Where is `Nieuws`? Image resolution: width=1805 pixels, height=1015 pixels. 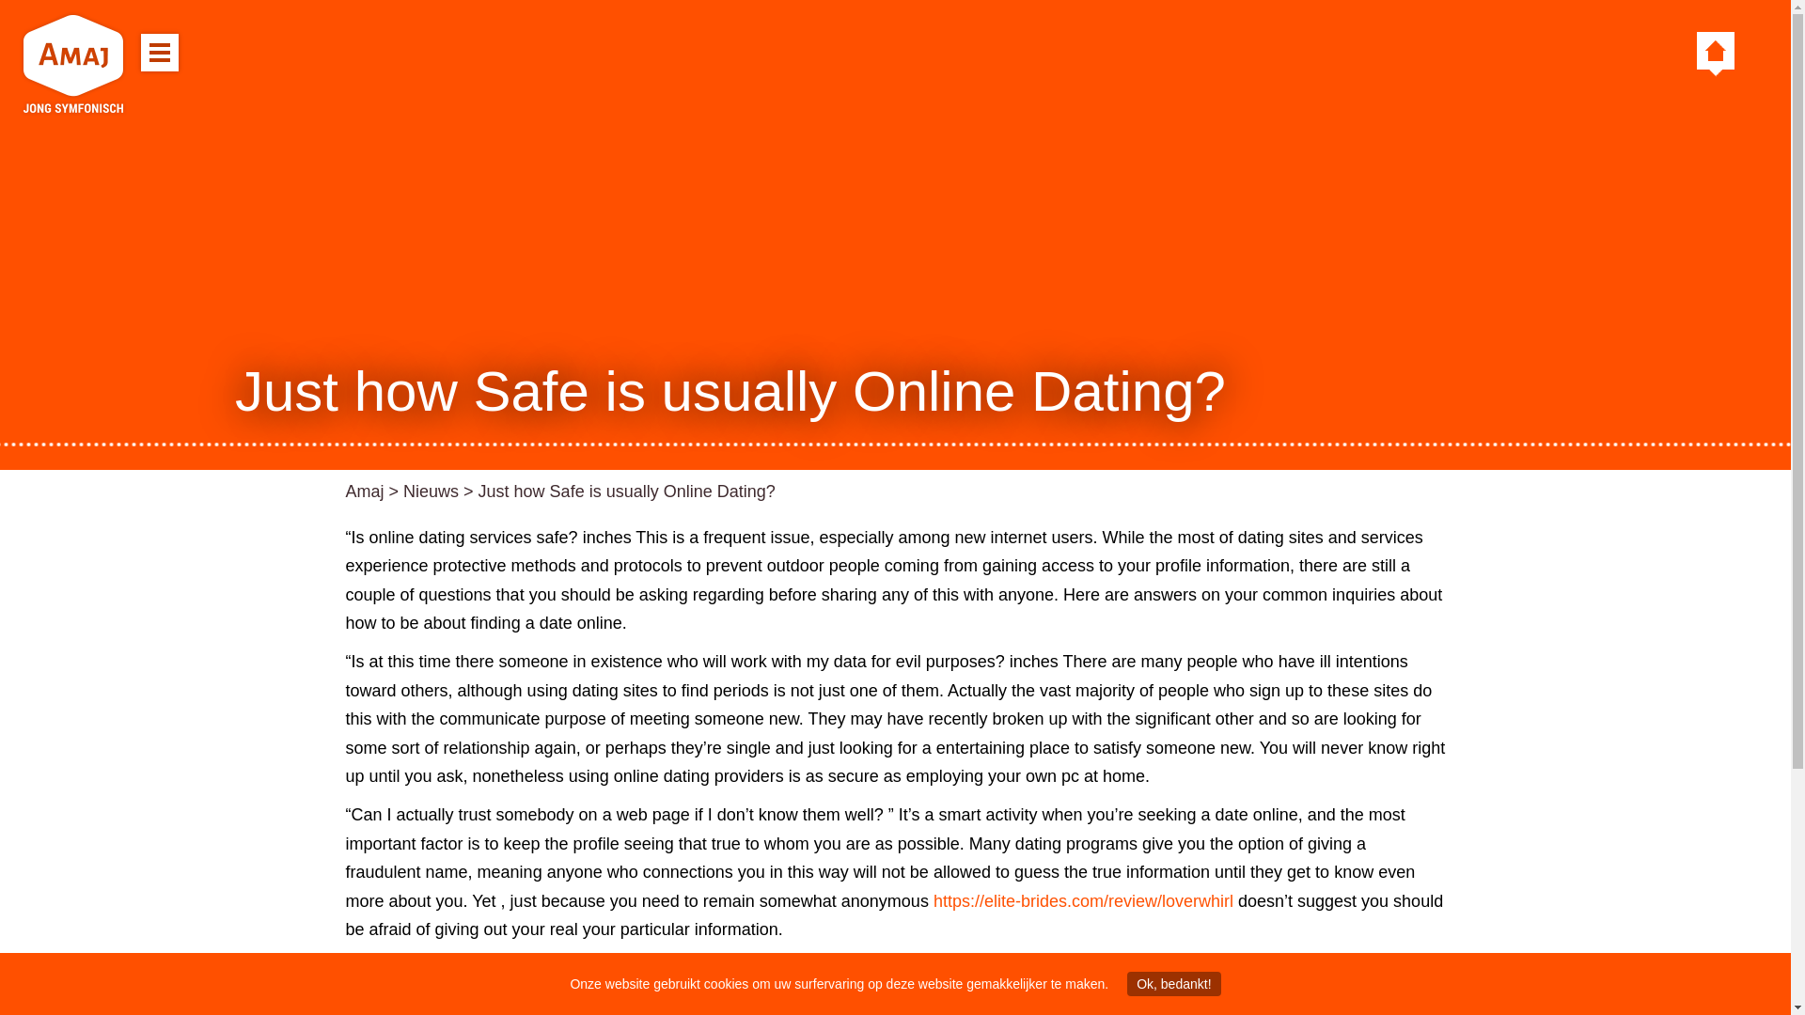 Nieuws is located at coordinates (431, 492).